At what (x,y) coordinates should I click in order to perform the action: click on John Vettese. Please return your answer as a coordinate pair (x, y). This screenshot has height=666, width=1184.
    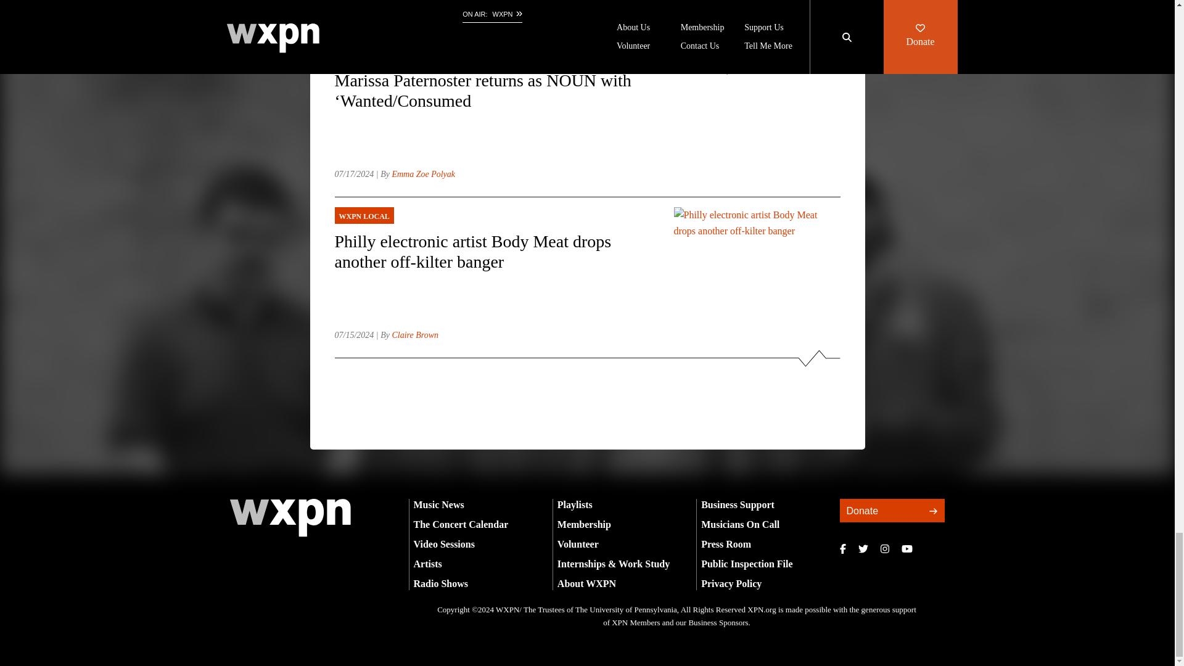
    Looking at the image, I should click on (413, 14).